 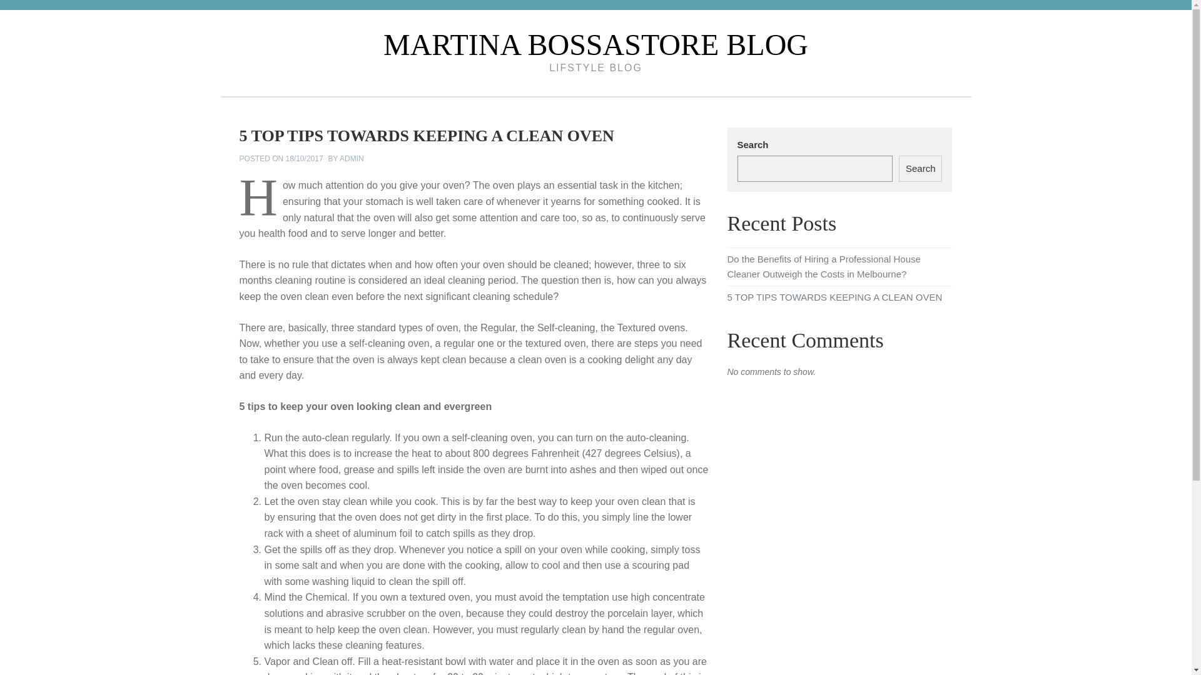 What do you see at coordinates (834, 296) in the screenshot?
I see `5 TOP TIPS TOWARDS KEEPING A CLEAN OVEN` at bounding box center [834, 296].